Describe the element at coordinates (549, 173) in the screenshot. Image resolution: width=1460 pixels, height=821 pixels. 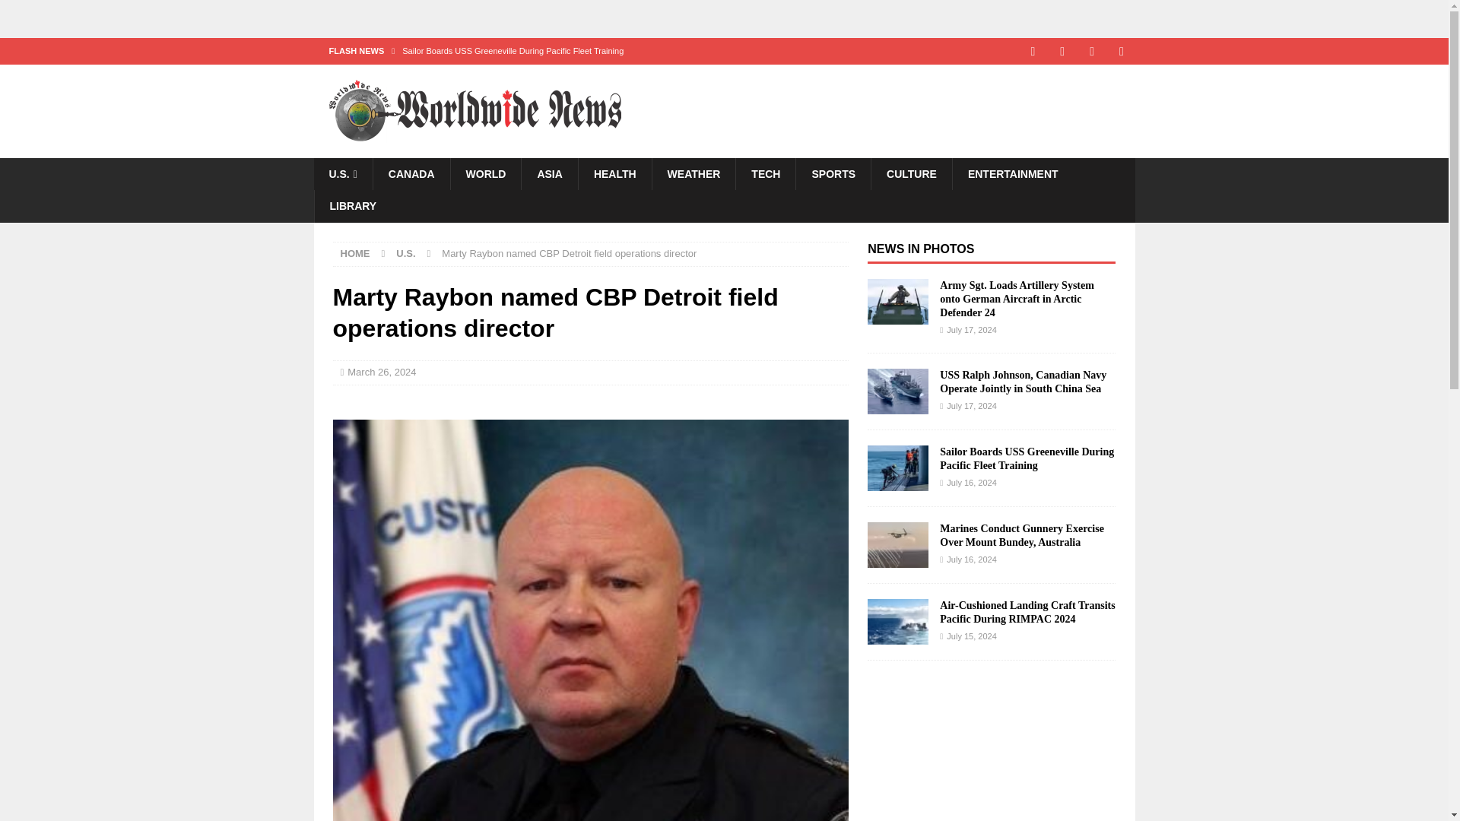
I see `ASIA` at that location.